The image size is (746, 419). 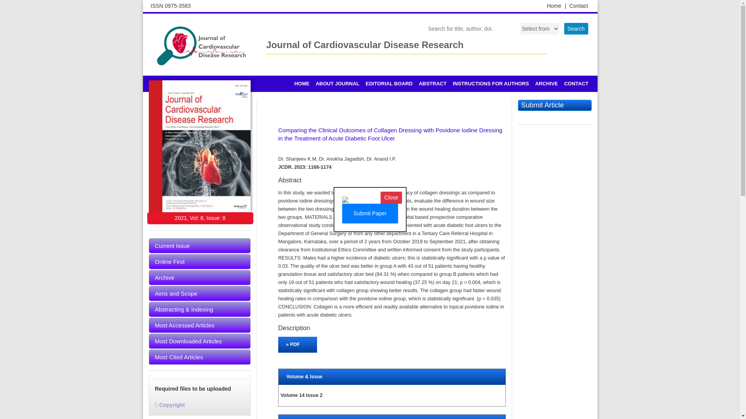 What do you see at coordinates (200, 261) in the screenshot?
I see `Online First` at bounding box center [200, 261].